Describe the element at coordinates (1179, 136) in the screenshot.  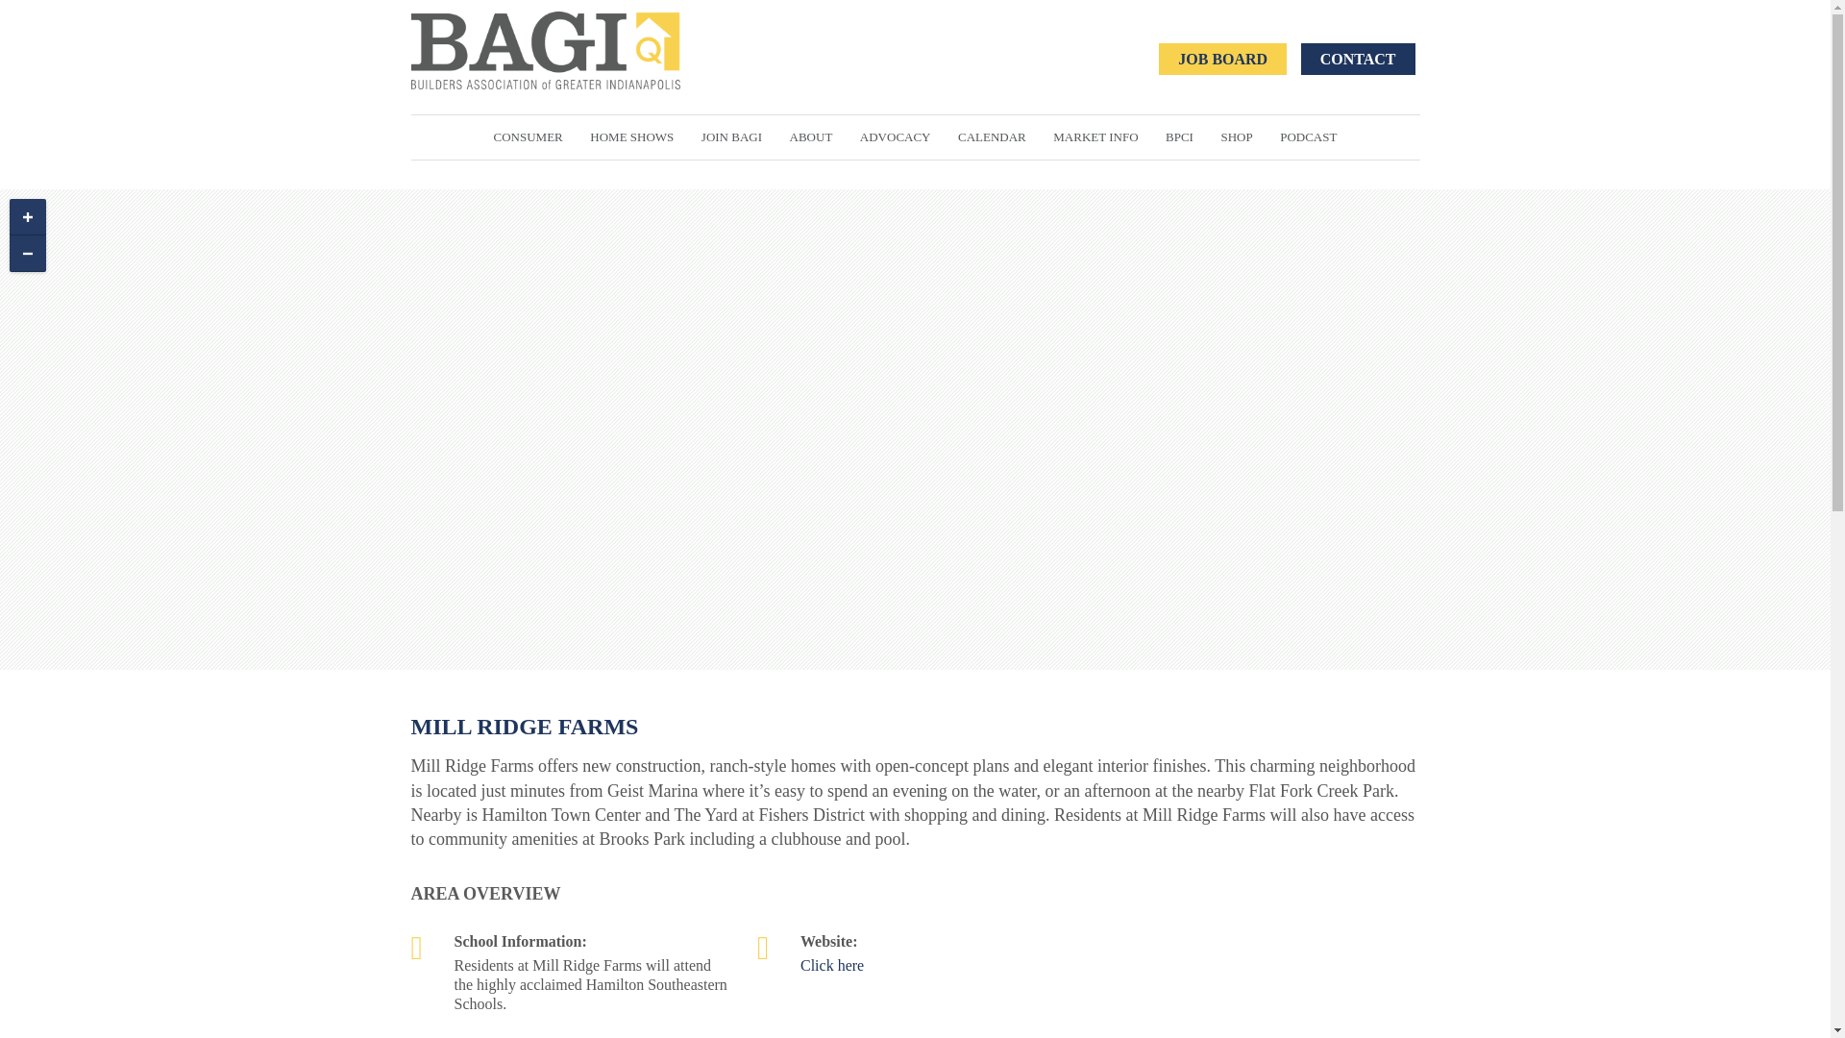
I see `BPCI` at that location.